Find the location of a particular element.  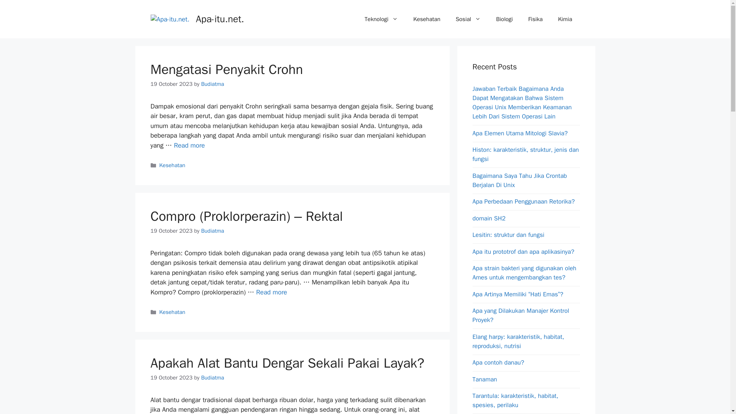

Teknologi is located at coordinates (381, 19).